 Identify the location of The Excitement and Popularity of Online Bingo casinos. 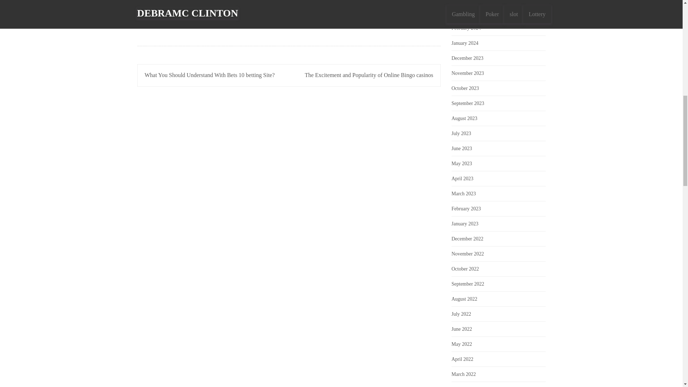
(369, 75).